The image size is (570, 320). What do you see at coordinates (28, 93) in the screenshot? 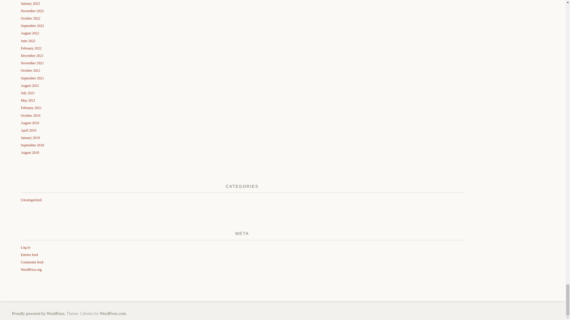
I see `July 2021` at bounding box center [28, 93].